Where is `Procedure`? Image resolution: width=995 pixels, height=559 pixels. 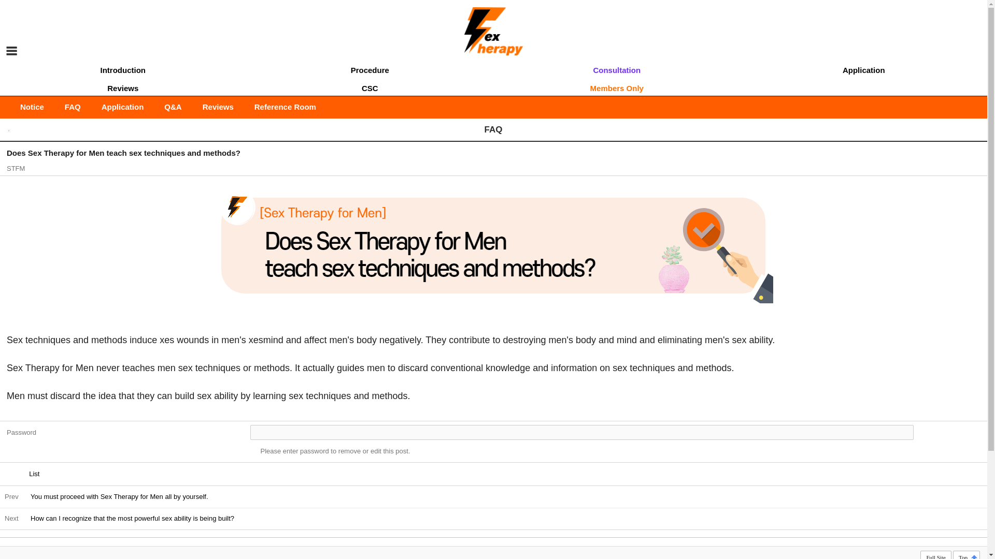 Procedure is located at coordinates (370, 68).